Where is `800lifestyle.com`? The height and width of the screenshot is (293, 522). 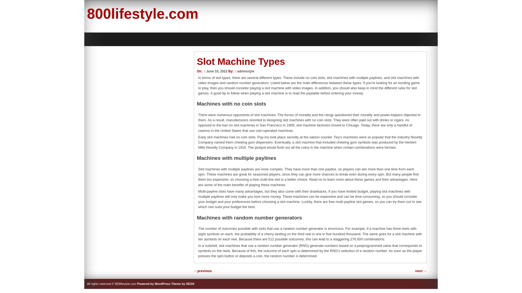
800lifestyle.com is located at coordinates (142, 14).